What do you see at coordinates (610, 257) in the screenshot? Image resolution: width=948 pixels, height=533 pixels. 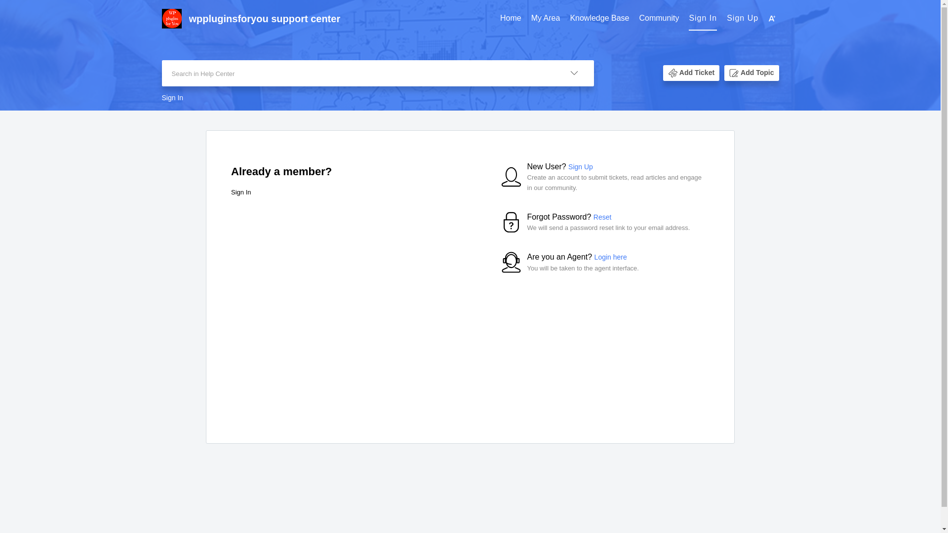 I see `Login here` at bounding box center [610, 257].